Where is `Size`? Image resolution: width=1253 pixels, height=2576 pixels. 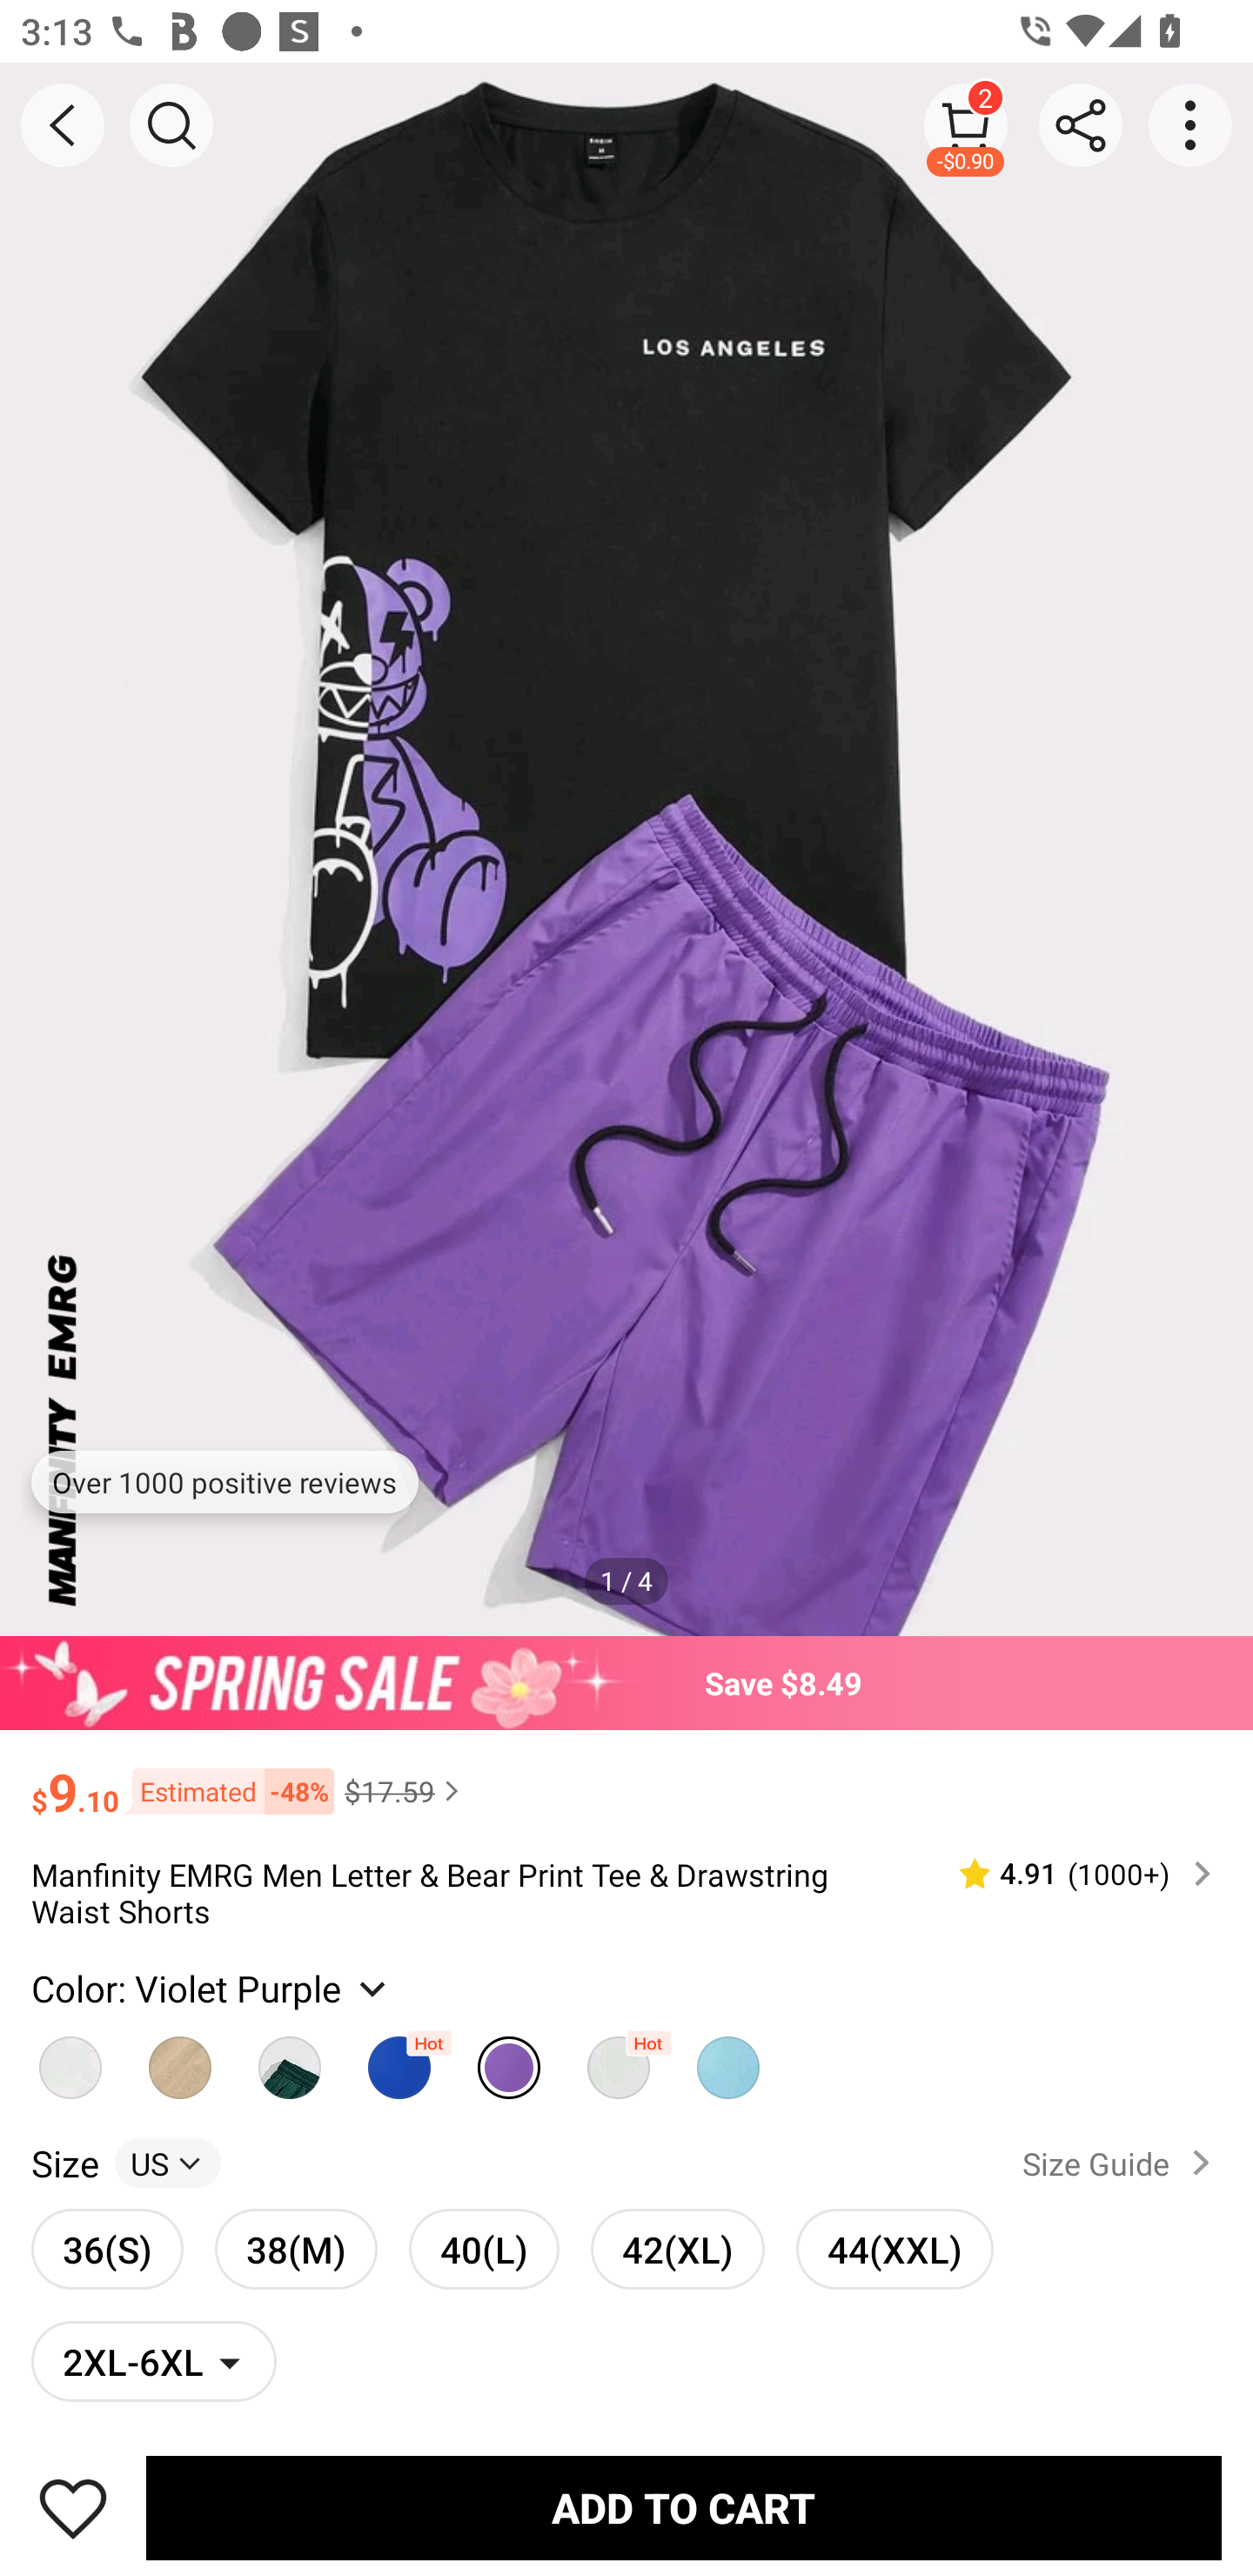 Size is located at coordinates (64, 2162).